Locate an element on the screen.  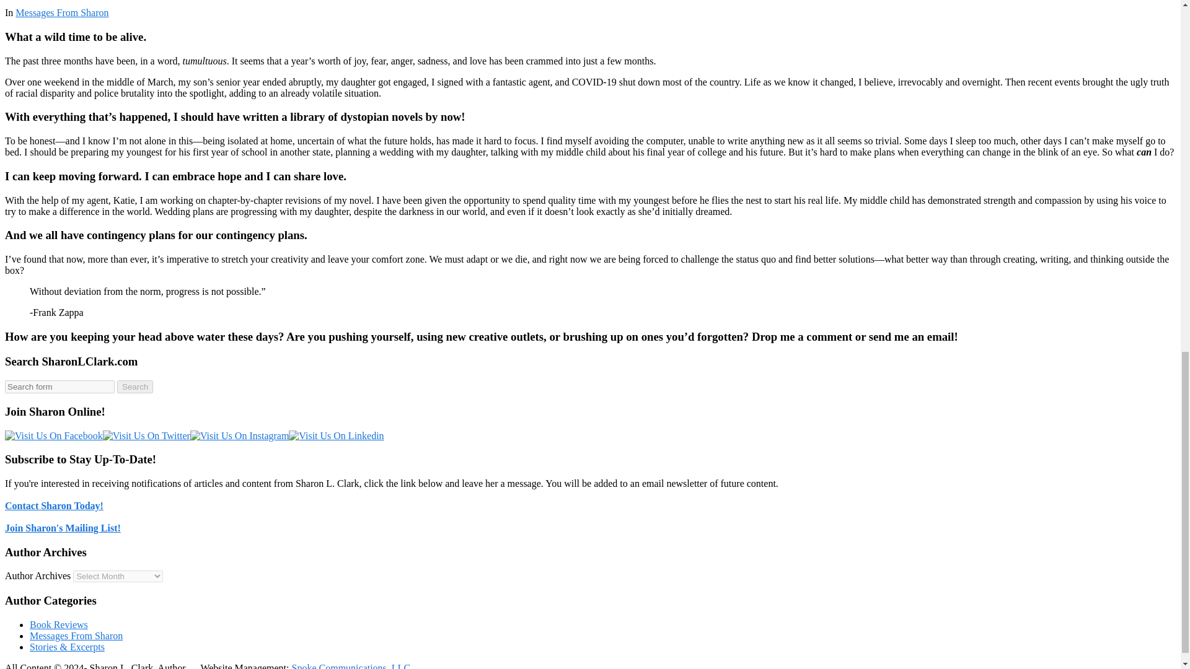
Contact Sharon Today! is located at coordinates (54, 505).